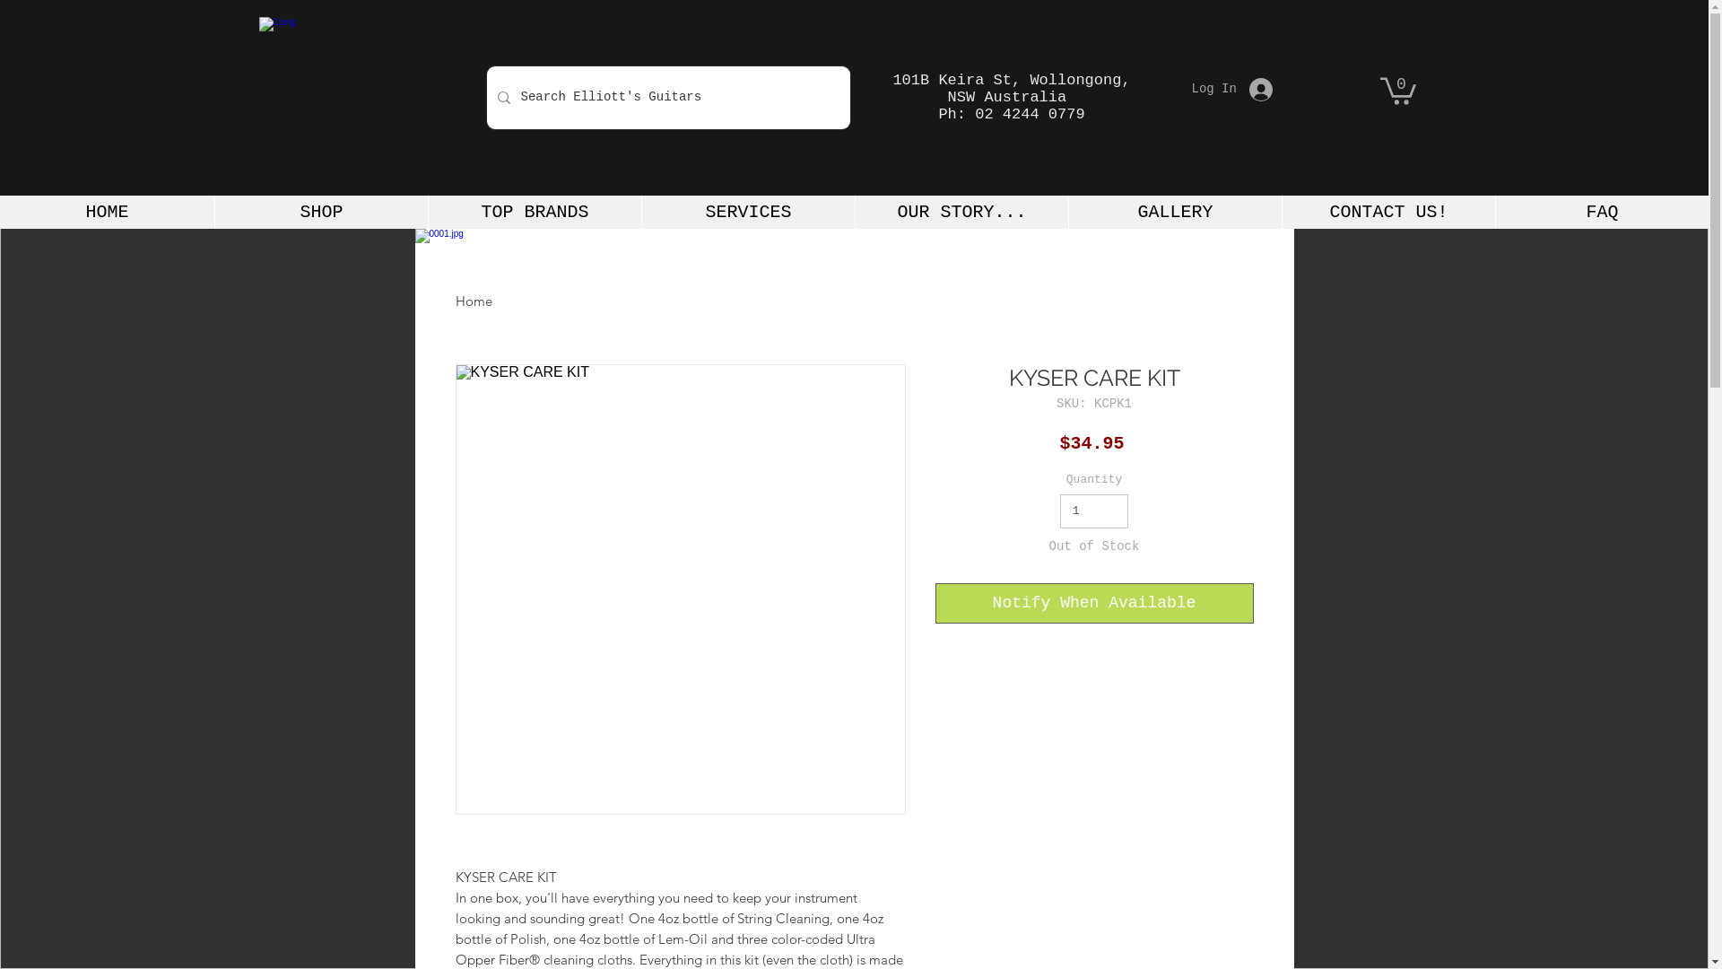 This screenshot has height=969, width=1722. Describe the element at coordinates (474, 301) in the screenshot. I see `Home` at that location.